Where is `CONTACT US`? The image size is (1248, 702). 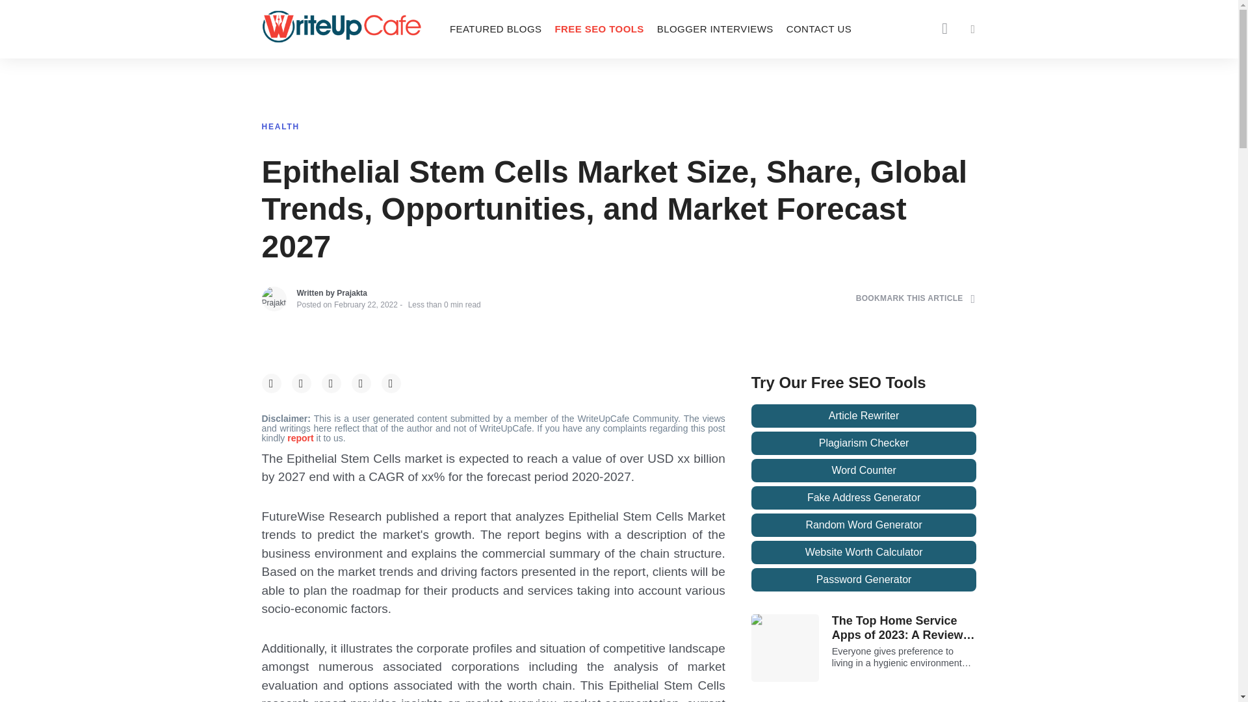
CONTACT US is located at coordinates (819, 29).